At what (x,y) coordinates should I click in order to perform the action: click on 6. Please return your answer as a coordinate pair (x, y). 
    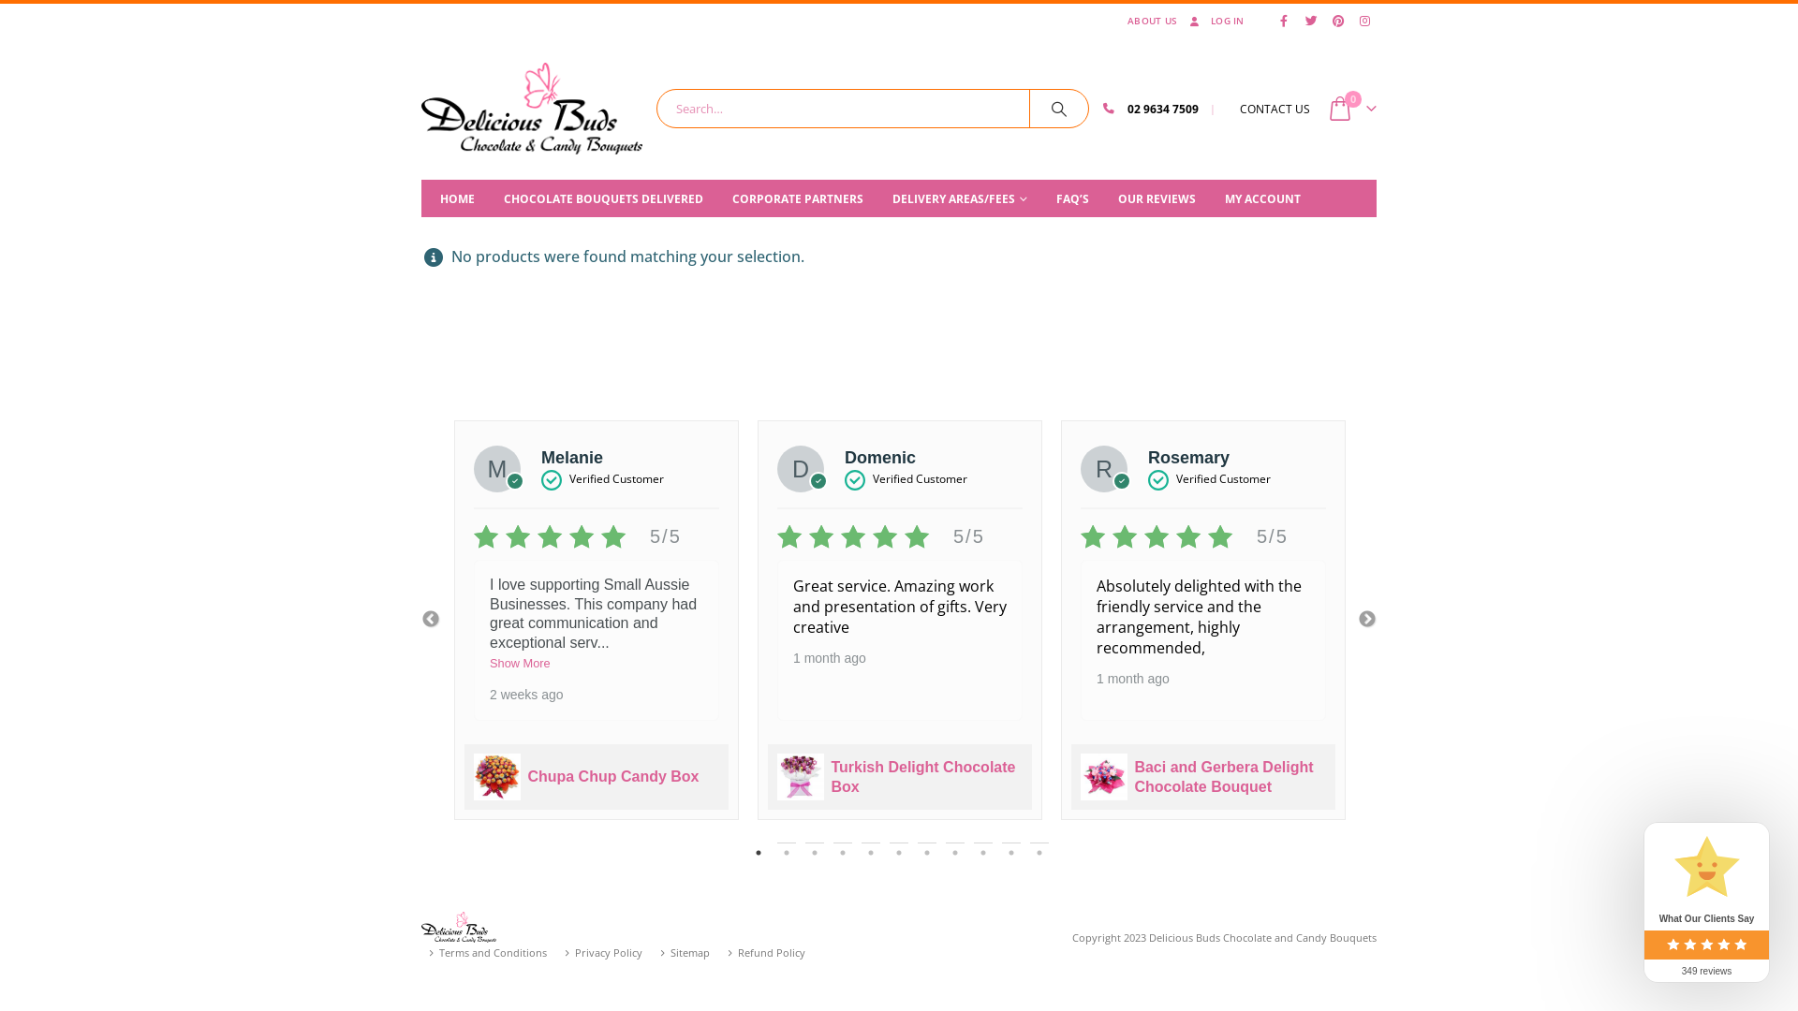
    Looking at the image, I should click on (899, 853).